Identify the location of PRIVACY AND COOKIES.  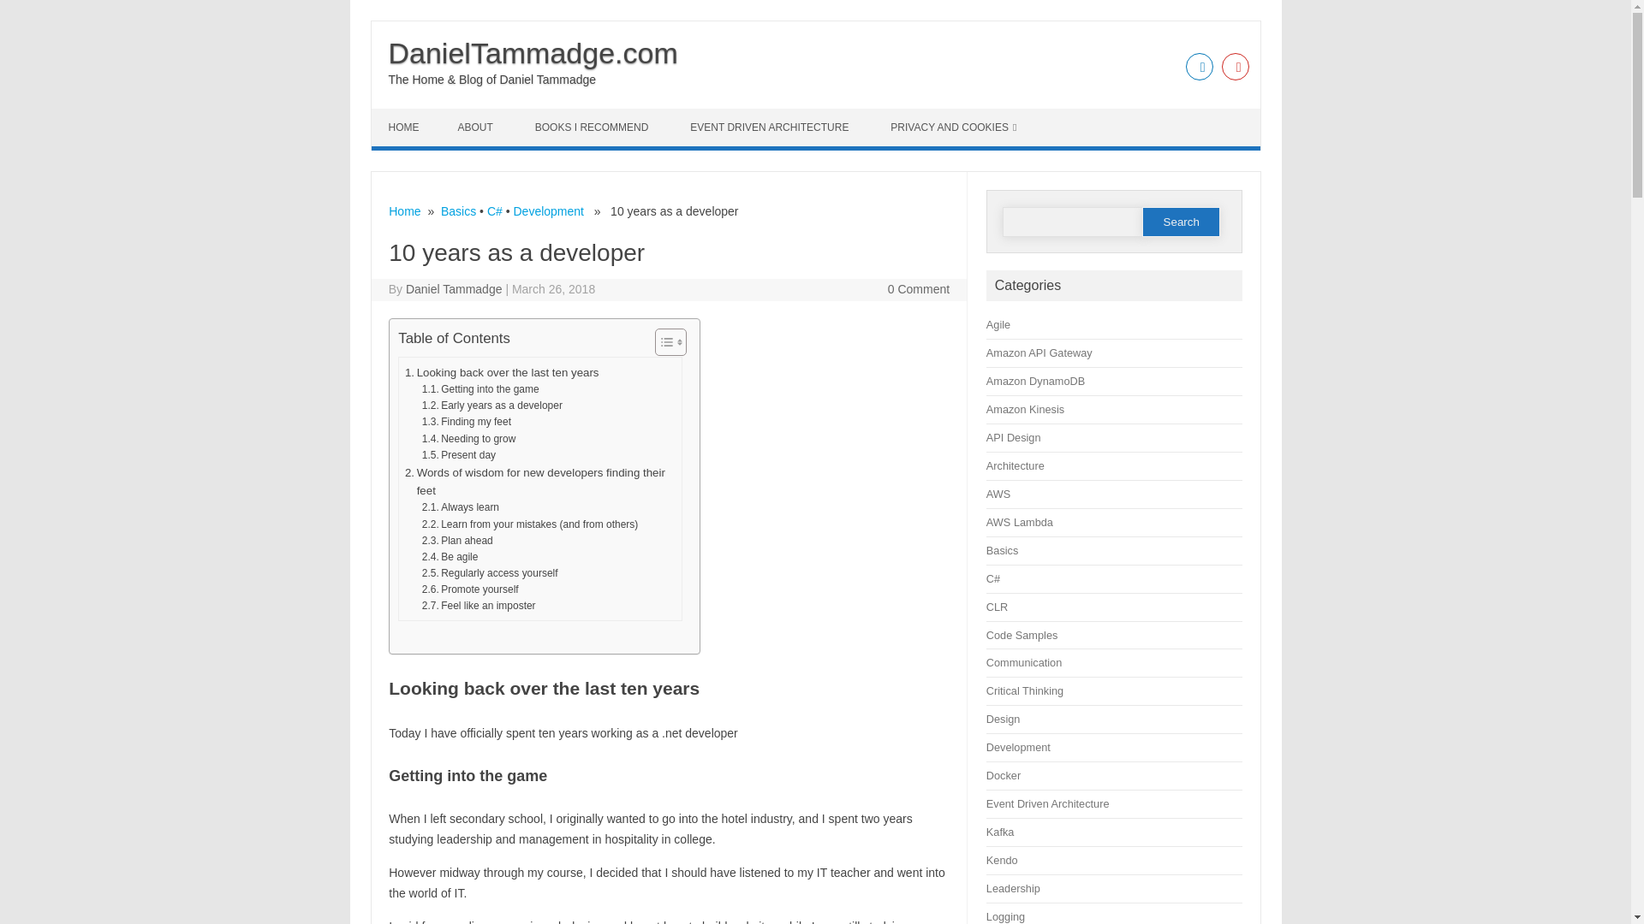
(953, 127).